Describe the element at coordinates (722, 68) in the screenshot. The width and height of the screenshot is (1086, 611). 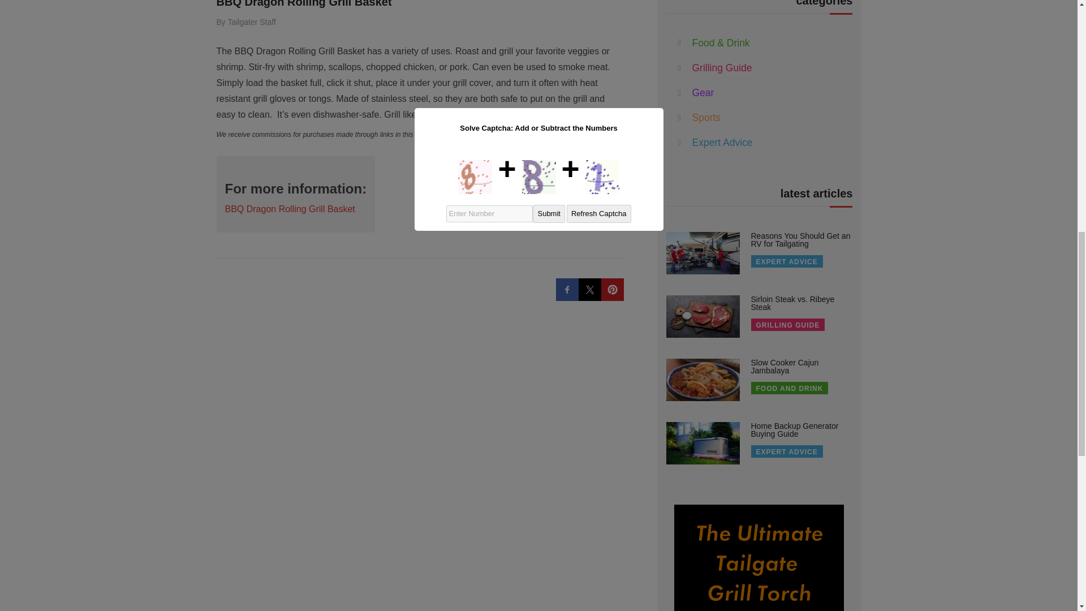
I see `Grilling Guide` at that location.